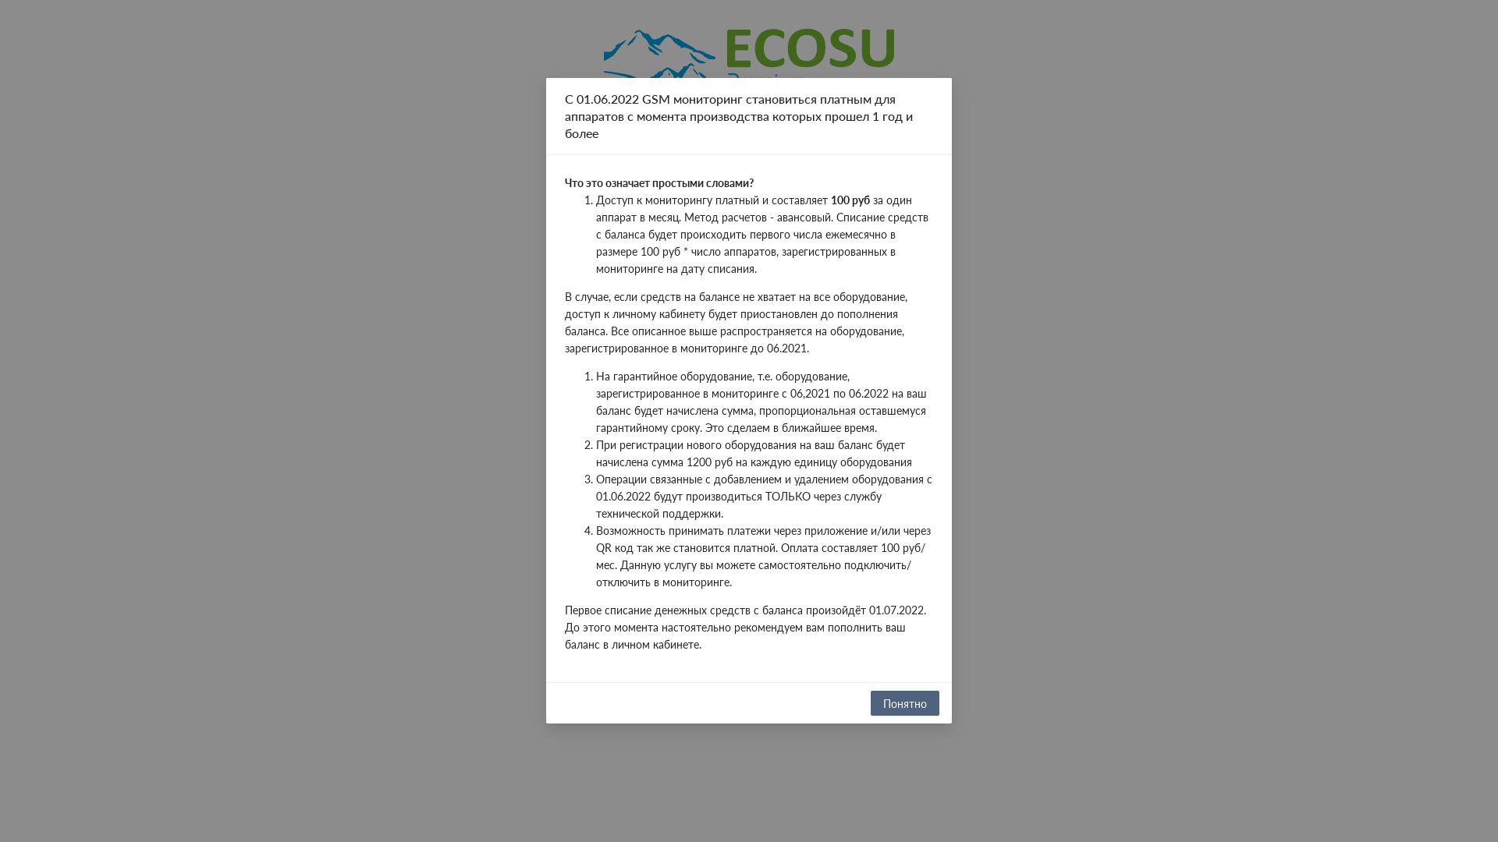 The height and width of the screenshot is (842, 1498). What do you see at coordinates (676, 406) in the screenshot?
I see `https://t.me/alivewaternewbot` at bounding box center [676, 406].